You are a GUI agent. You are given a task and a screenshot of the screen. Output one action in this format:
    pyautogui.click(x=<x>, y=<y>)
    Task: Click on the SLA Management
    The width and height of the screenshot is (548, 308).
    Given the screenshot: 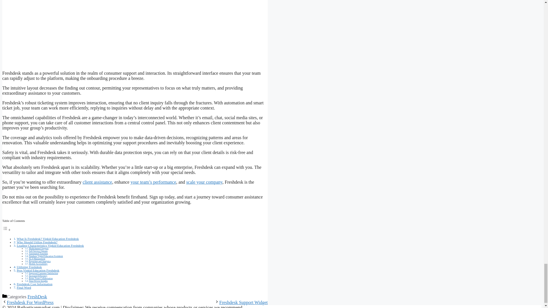 What is the action you would take?
    pyautogui.click(x=37, y=258)
    